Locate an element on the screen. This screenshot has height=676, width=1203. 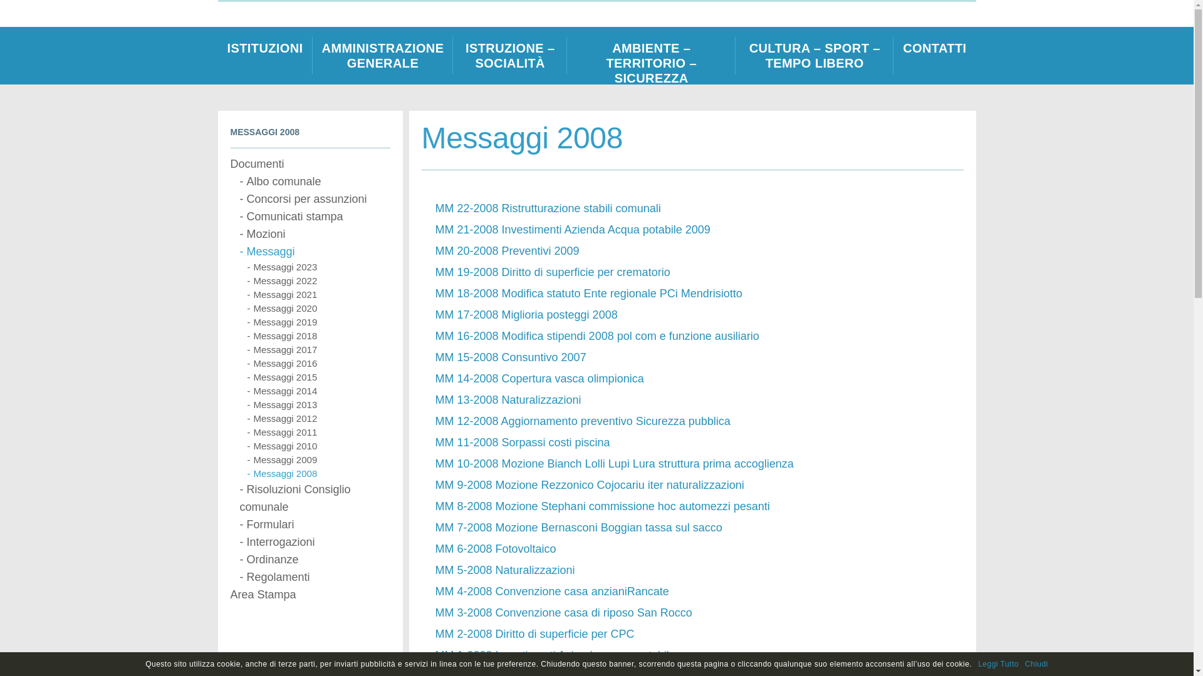
MM 17-2008 Miglioria posteggi 2008 is located at coordinates (526, 315).